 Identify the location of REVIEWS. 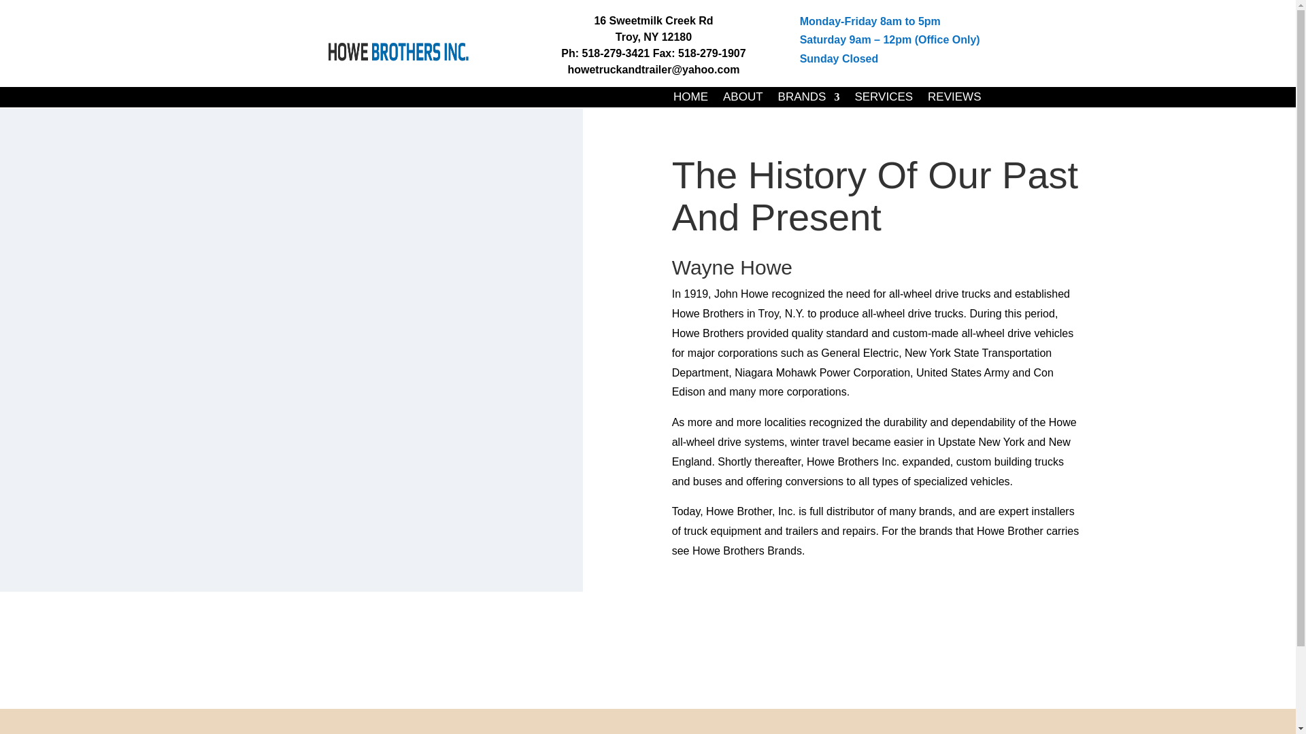
(954, 99).